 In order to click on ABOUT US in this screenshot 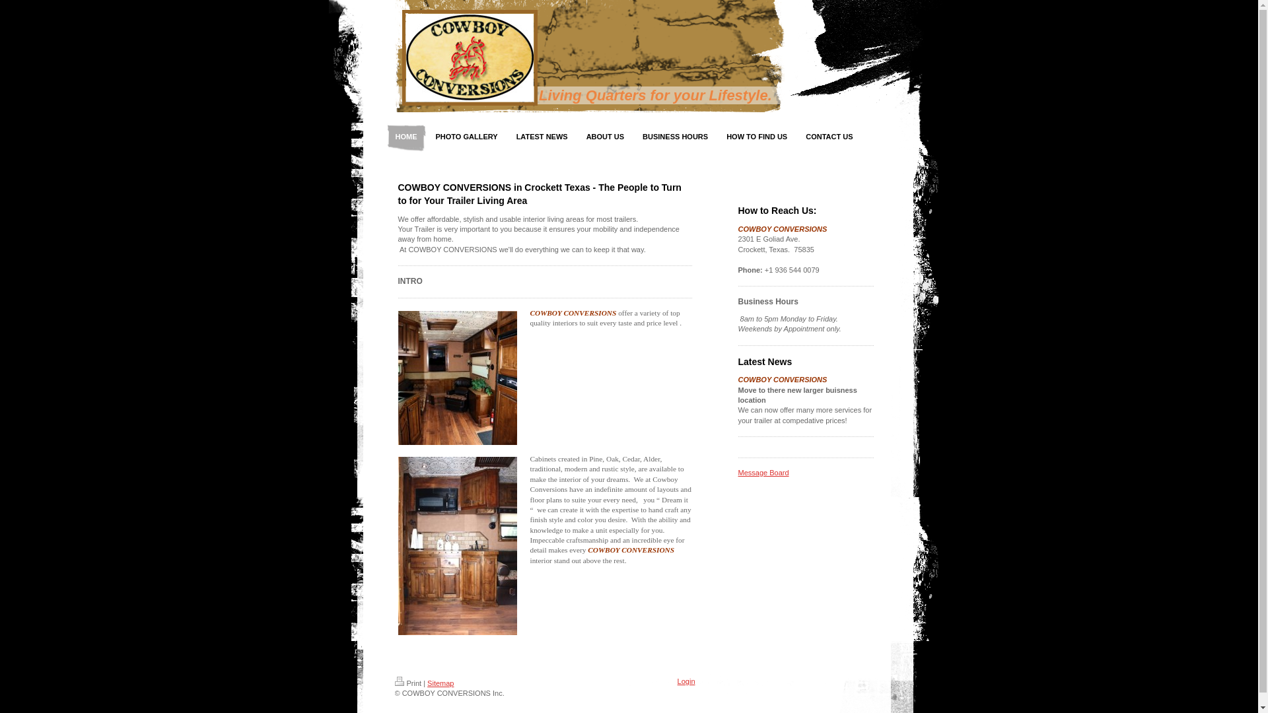, I will do `click(605, 137)`.